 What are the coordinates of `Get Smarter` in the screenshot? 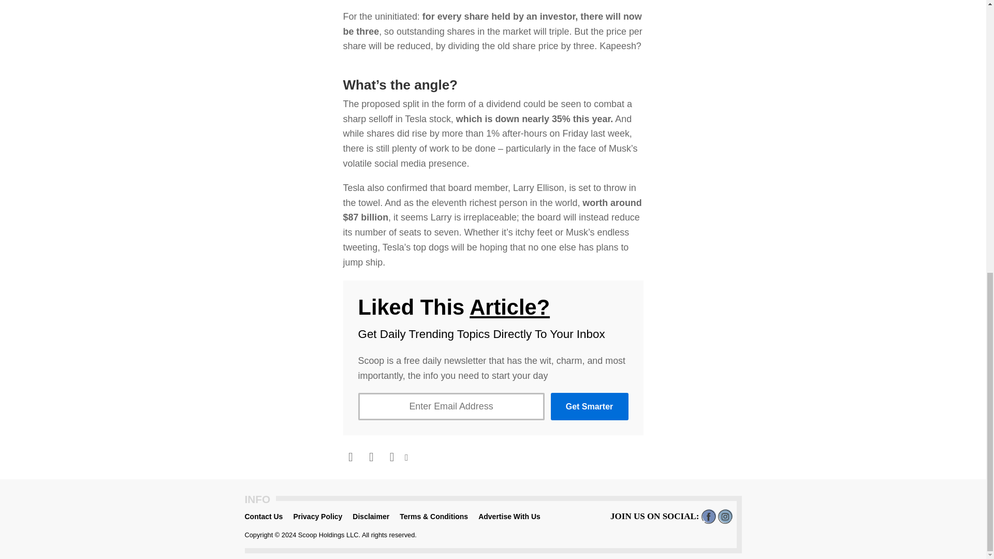 It's located at (589, 407).